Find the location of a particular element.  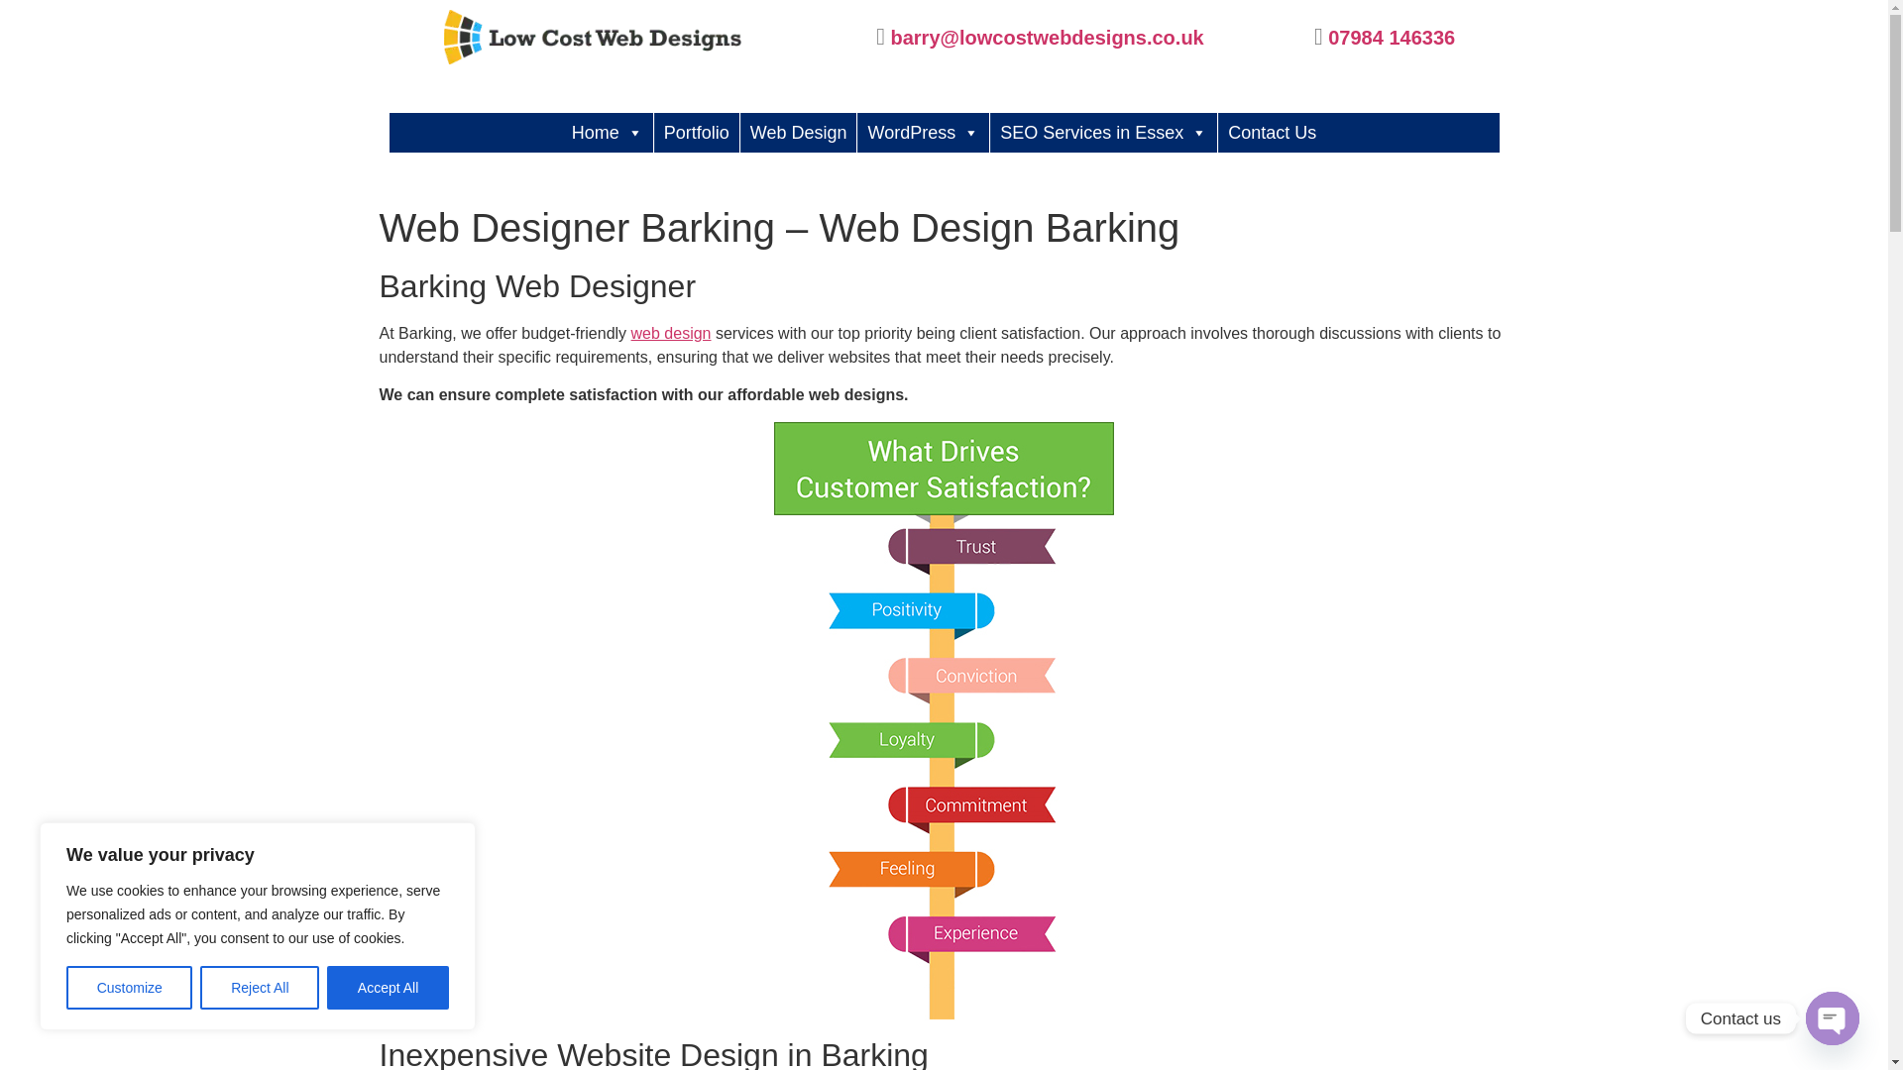

Web Design is located at coordinates (799, 133).